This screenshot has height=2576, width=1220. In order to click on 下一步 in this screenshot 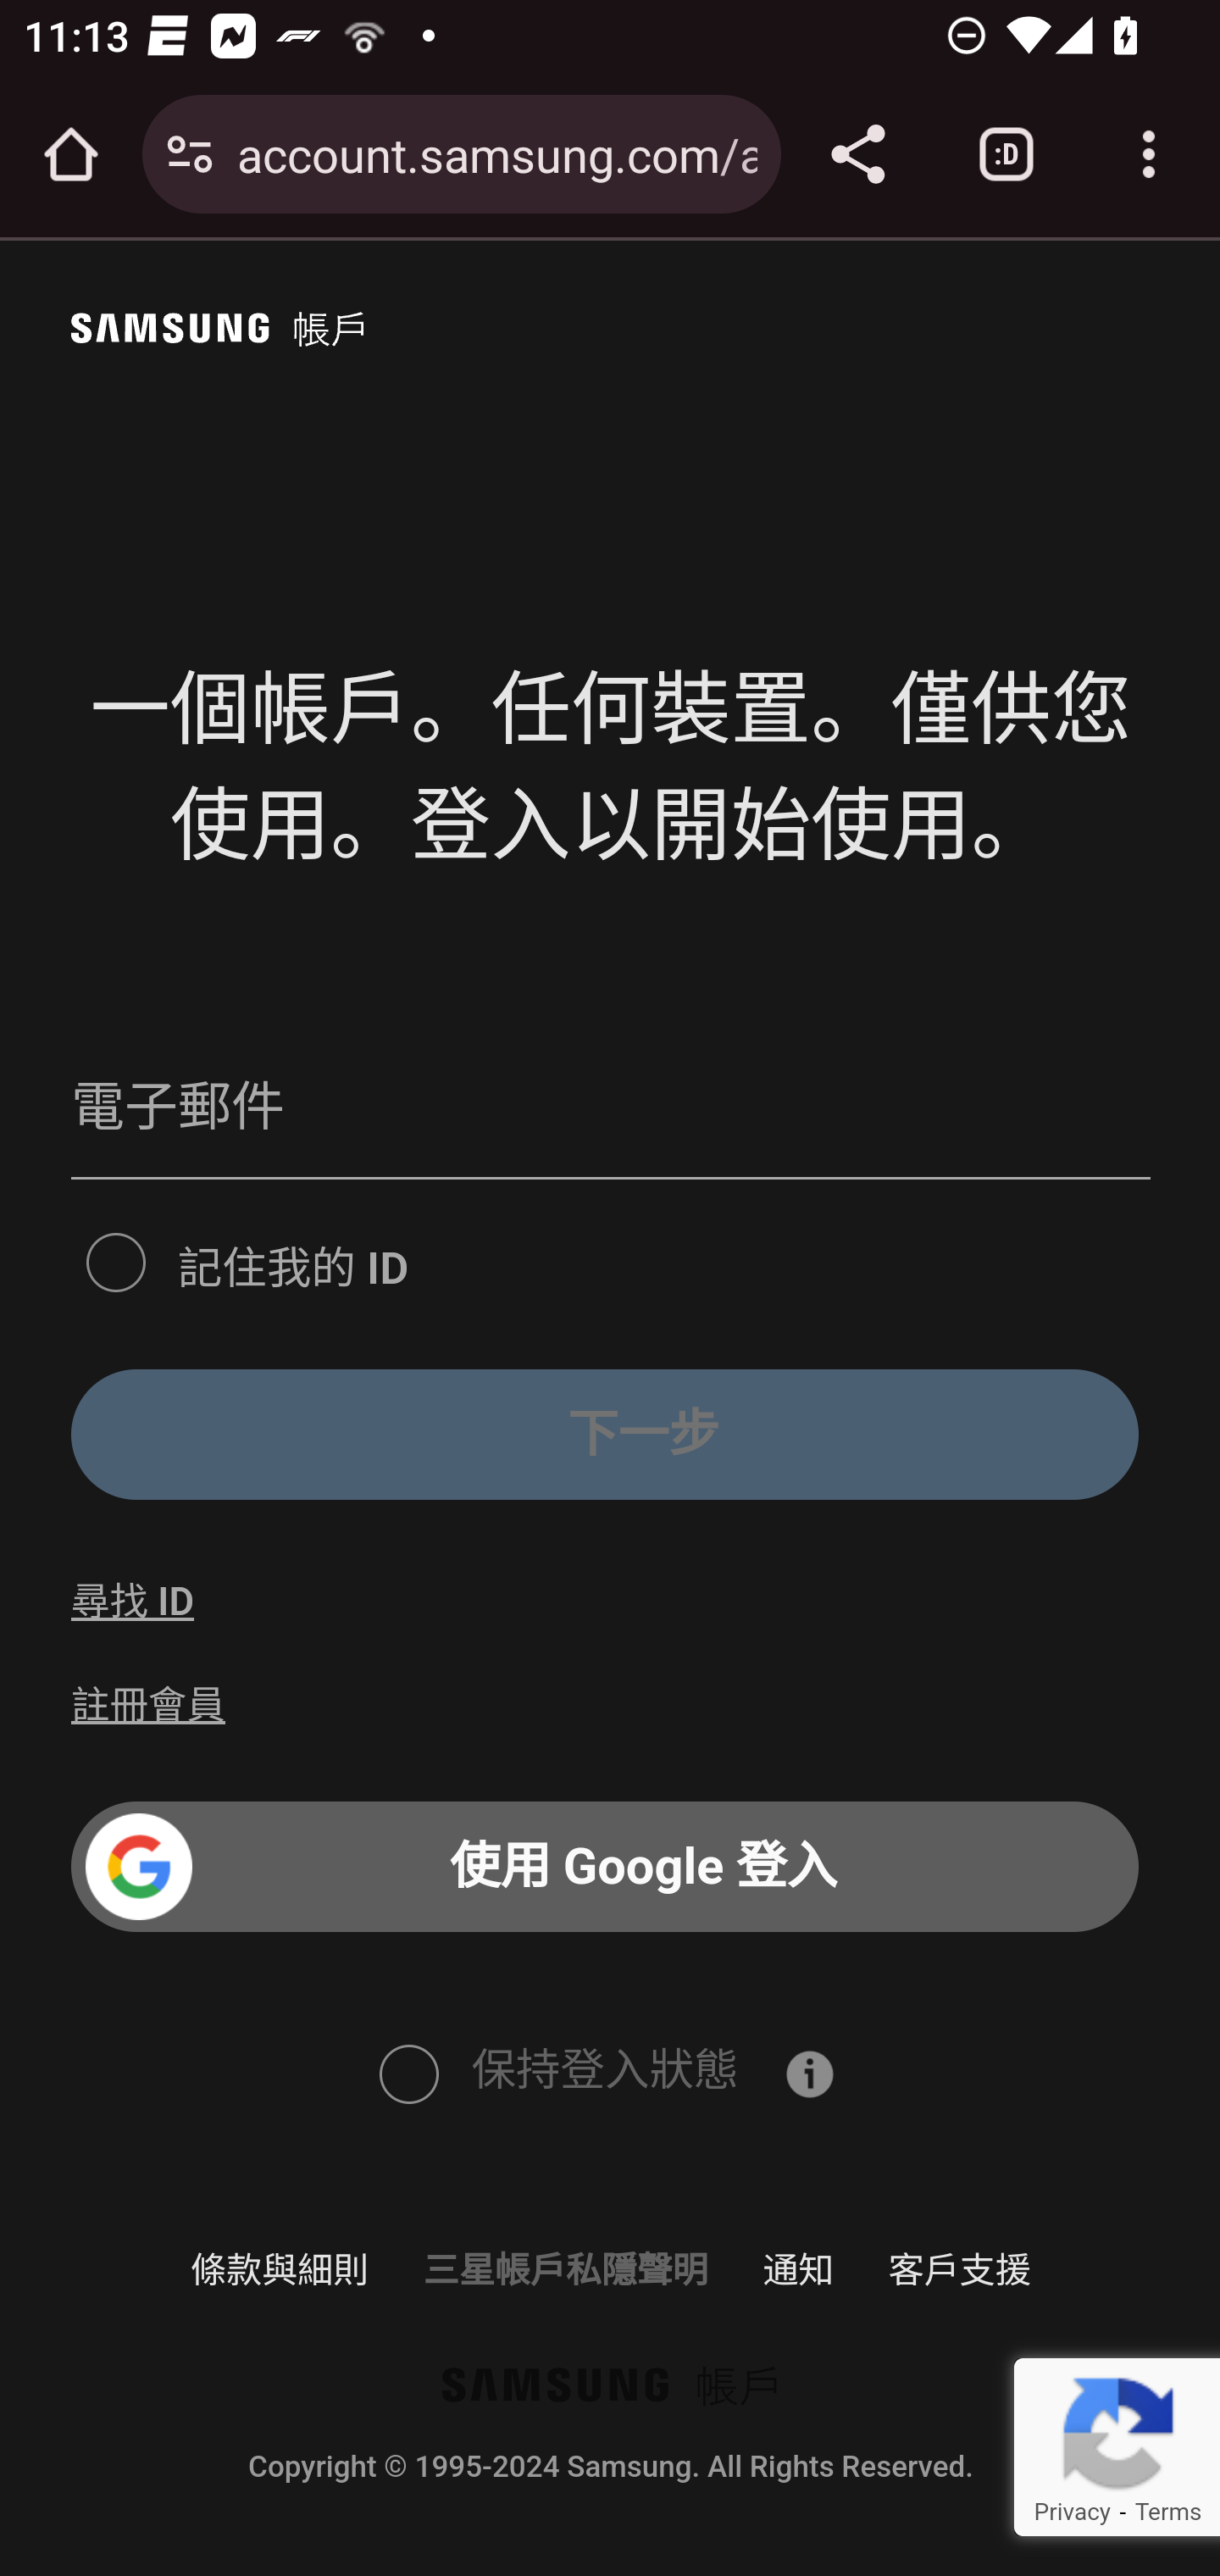, I will do `click(605, 1435)`.